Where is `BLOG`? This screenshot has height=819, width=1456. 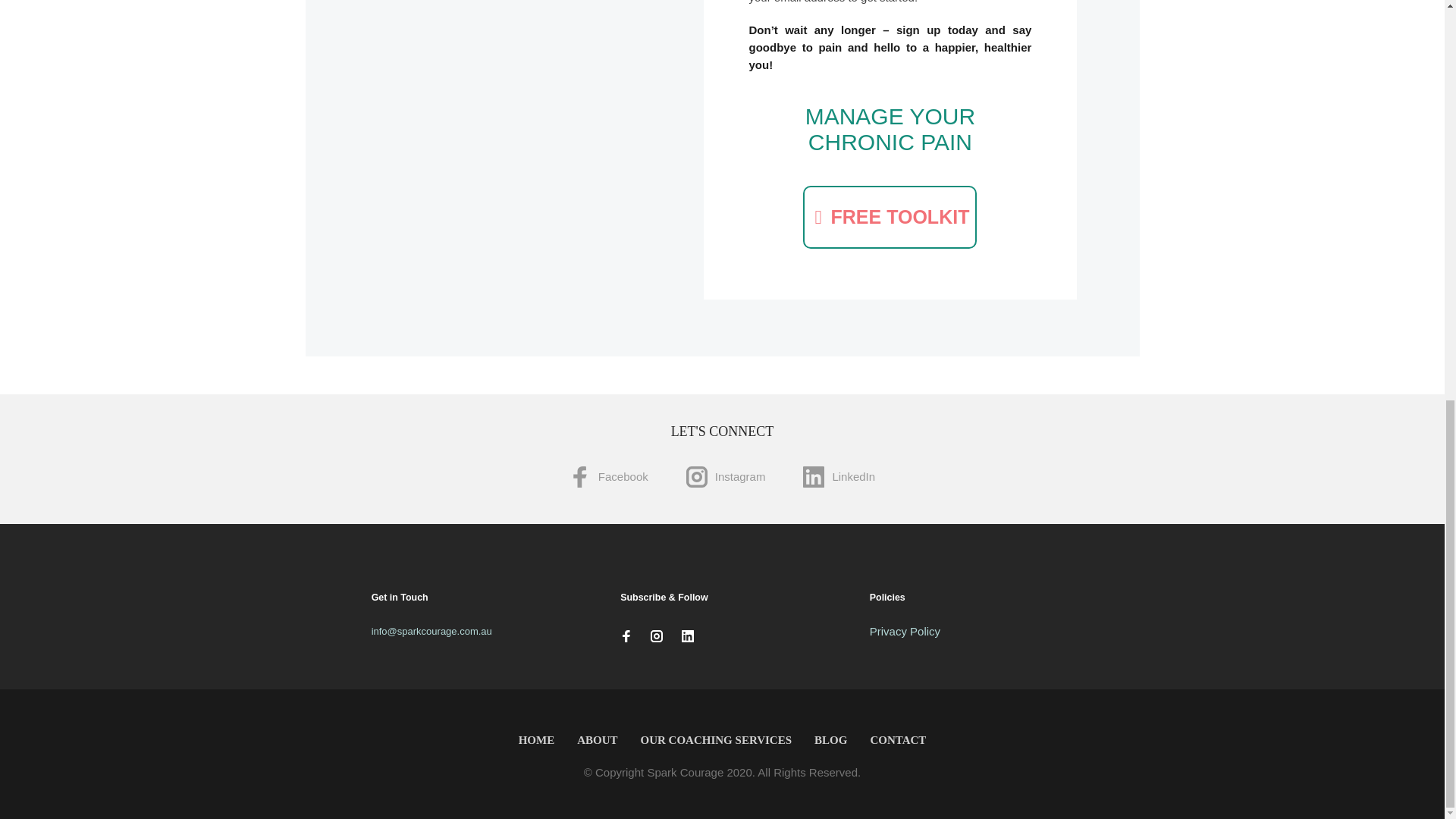
BLOG is located at coordinates (831, 740).